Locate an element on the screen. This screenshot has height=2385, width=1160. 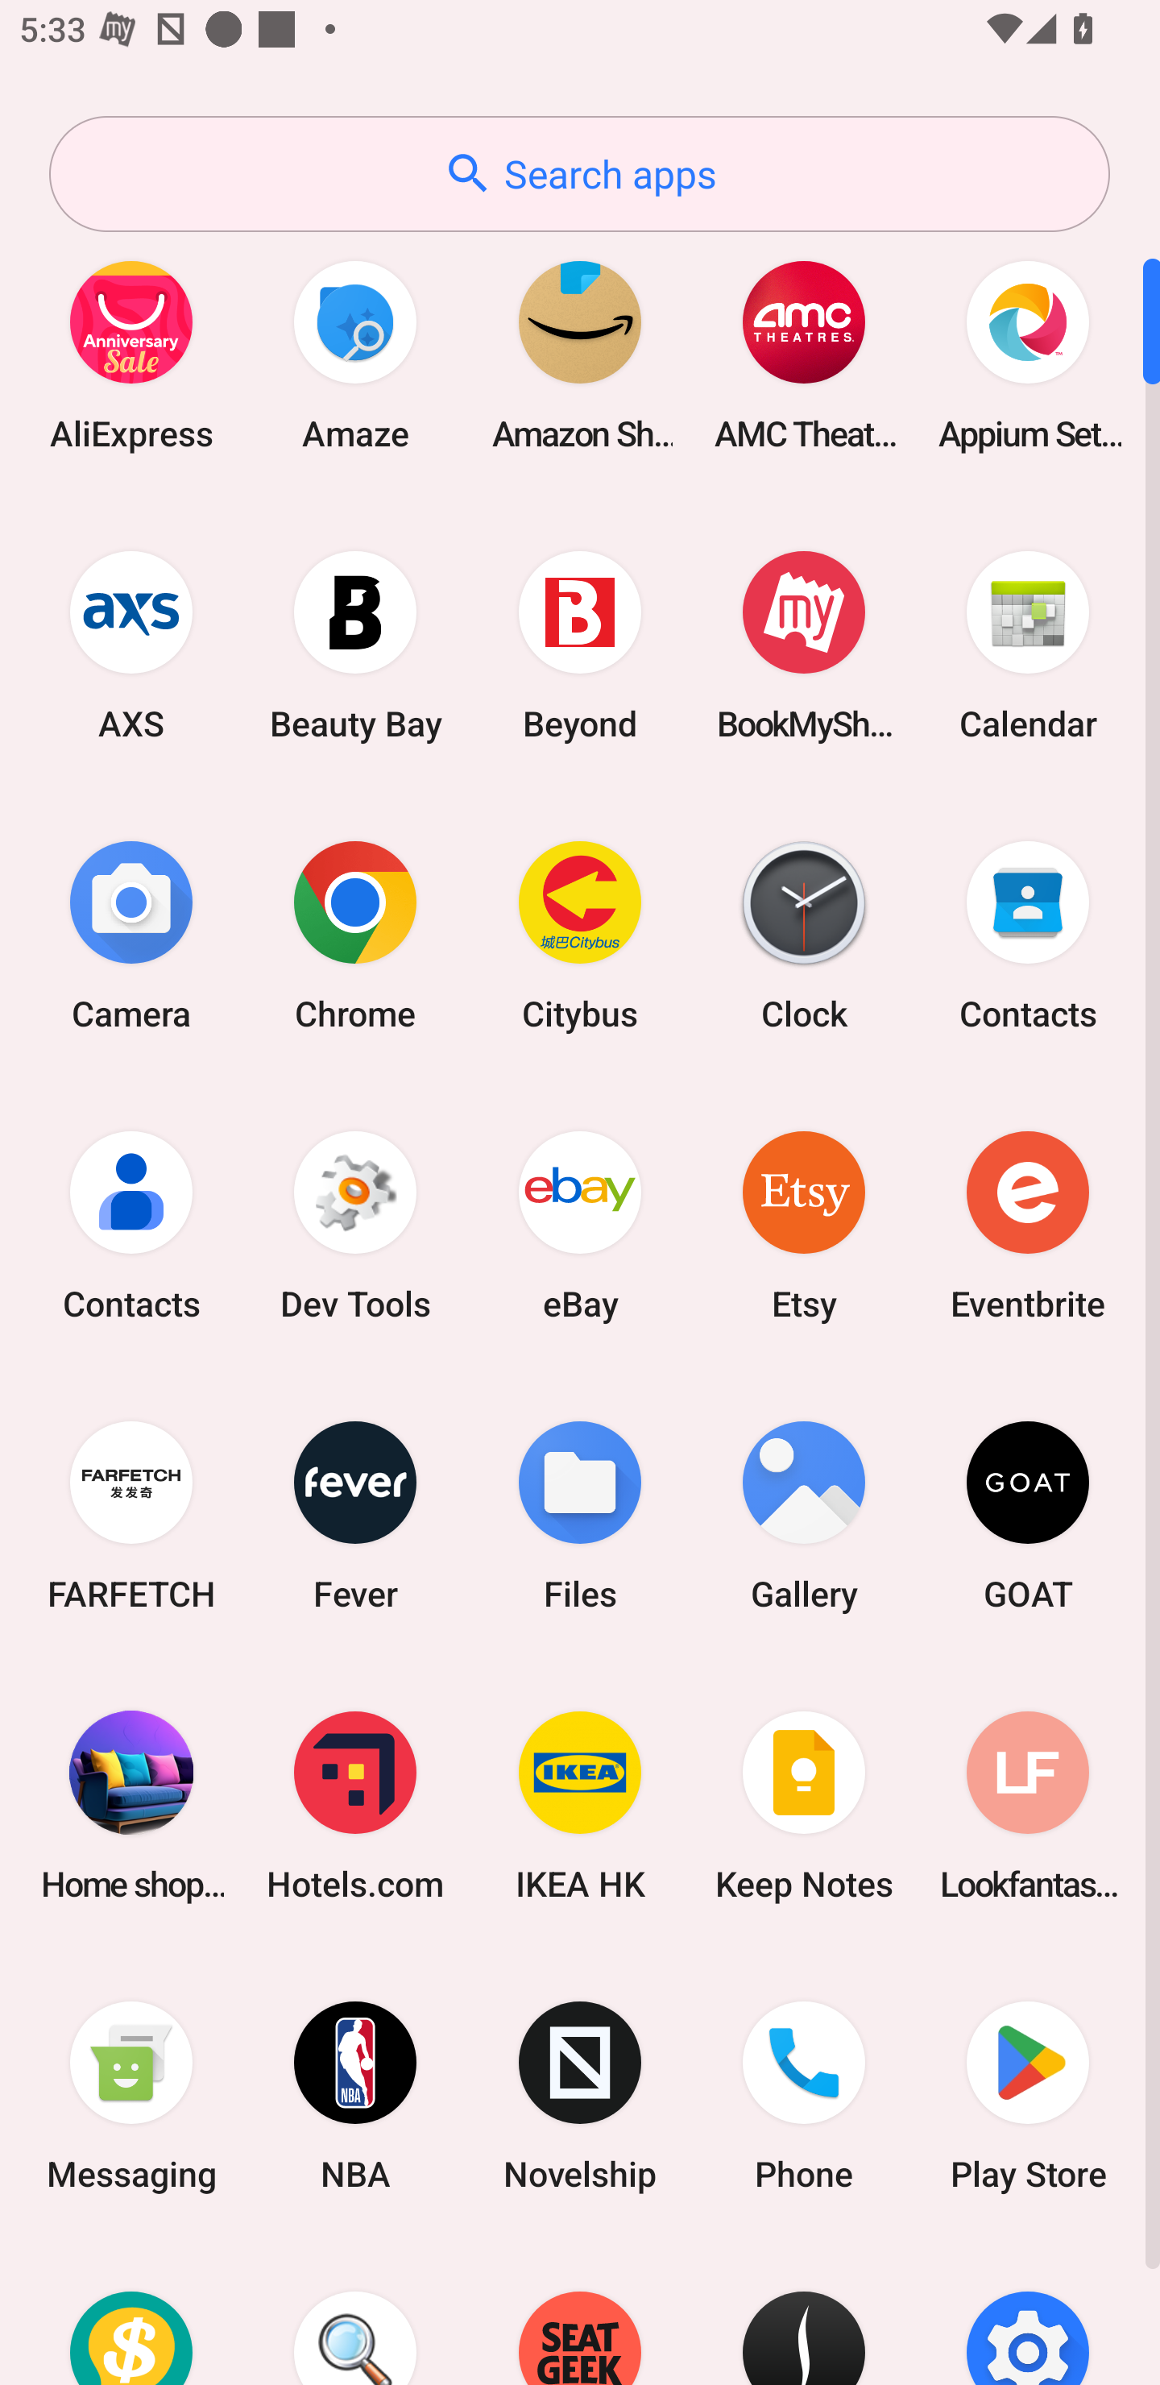
Citybus is located at coordinates (580, 935).